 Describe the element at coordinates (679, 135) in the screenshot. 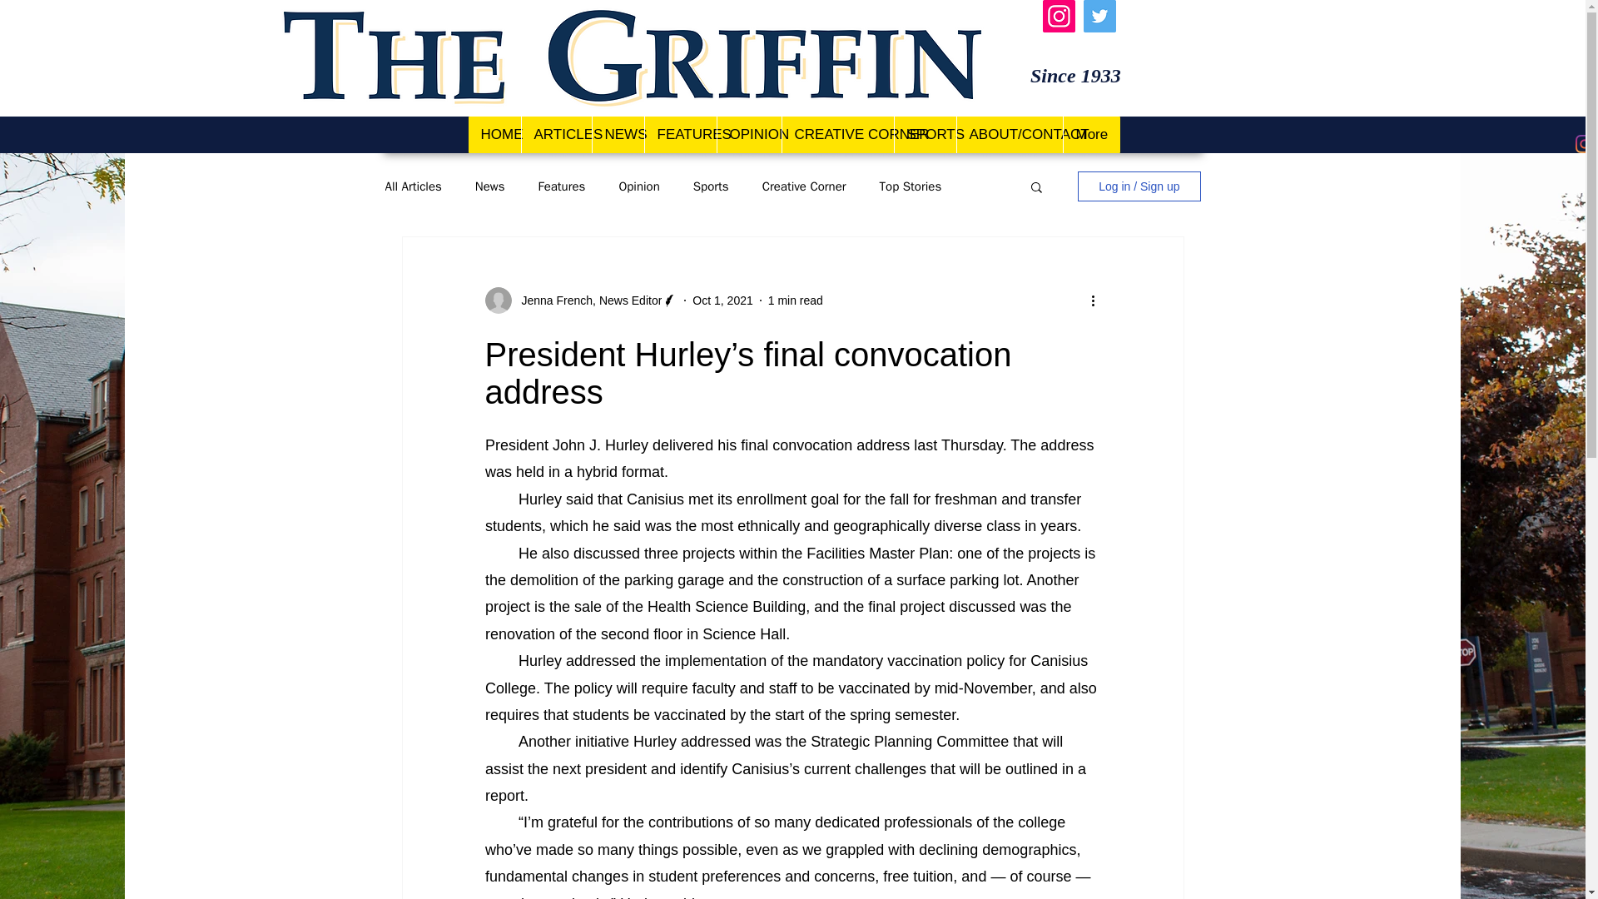

I see `FEATURES` at that location.